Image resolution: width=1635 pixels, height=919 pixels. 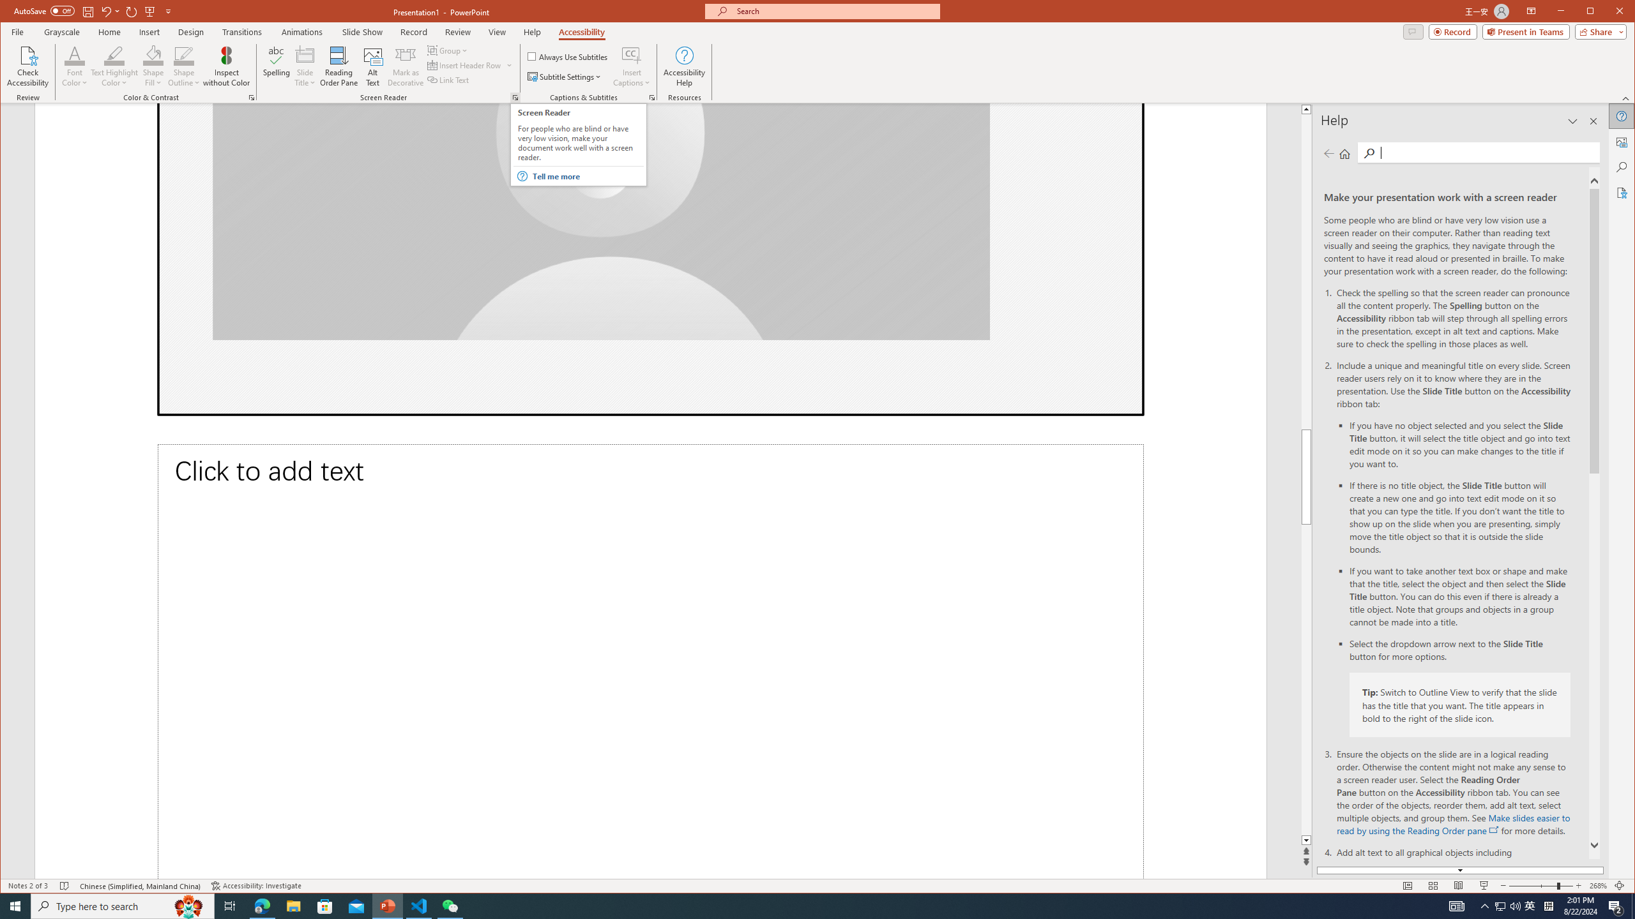 What do you see at coordinates (588, 176) in the screenshot?
I see `Tell me more` at bounding box center [588, 176].